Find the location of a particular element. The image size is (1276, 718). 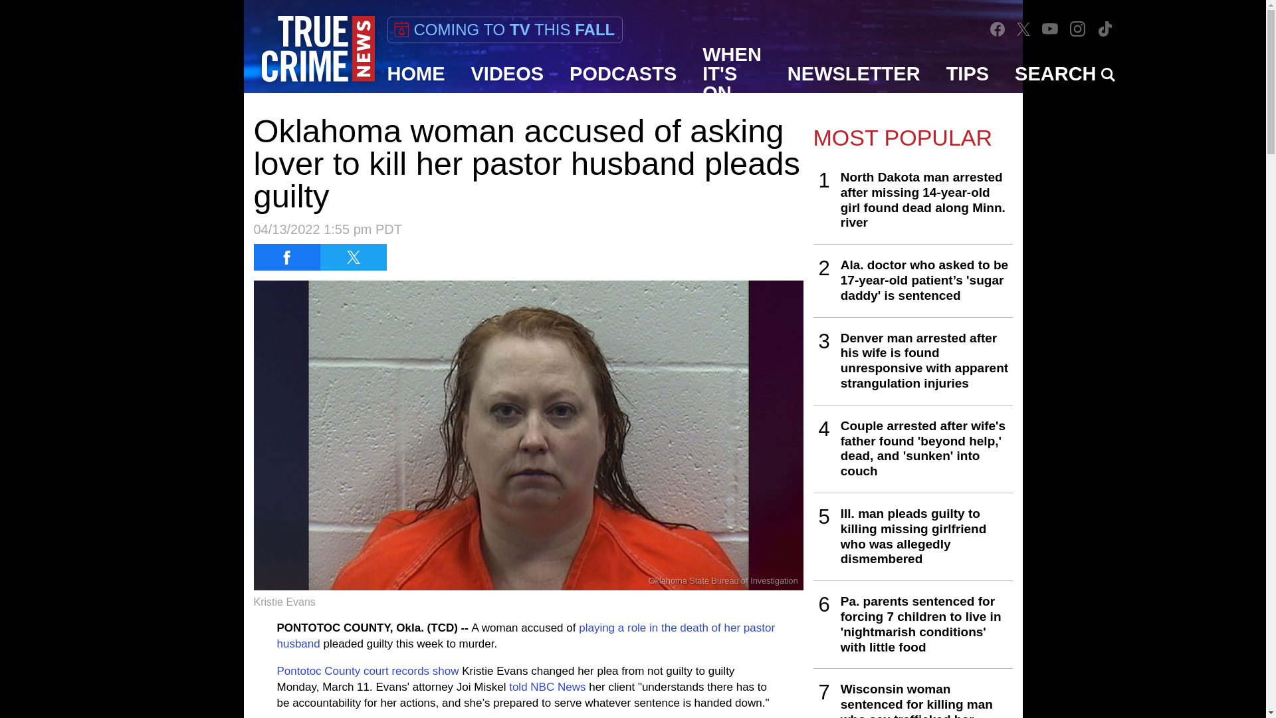

Instagram is located at coordinates (1077, 28).